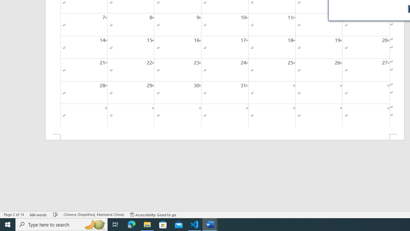  Describe the element at coordinates (147, 225) in the screenshot. I see `File Explorer - 1 running window` at that location.